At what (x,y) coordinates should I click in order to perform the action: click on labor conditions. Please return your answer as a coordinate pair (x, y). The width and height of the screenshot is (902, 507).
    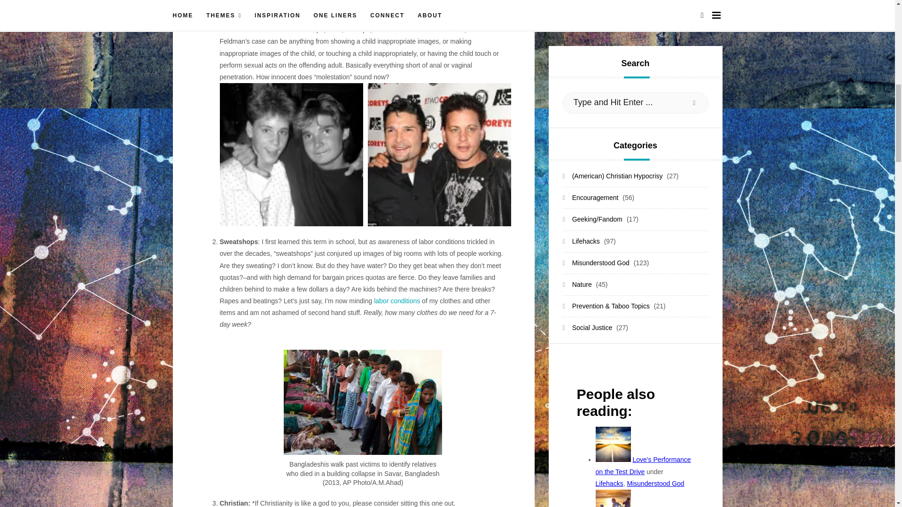
    Looking at the image, I should click on (397, 300).